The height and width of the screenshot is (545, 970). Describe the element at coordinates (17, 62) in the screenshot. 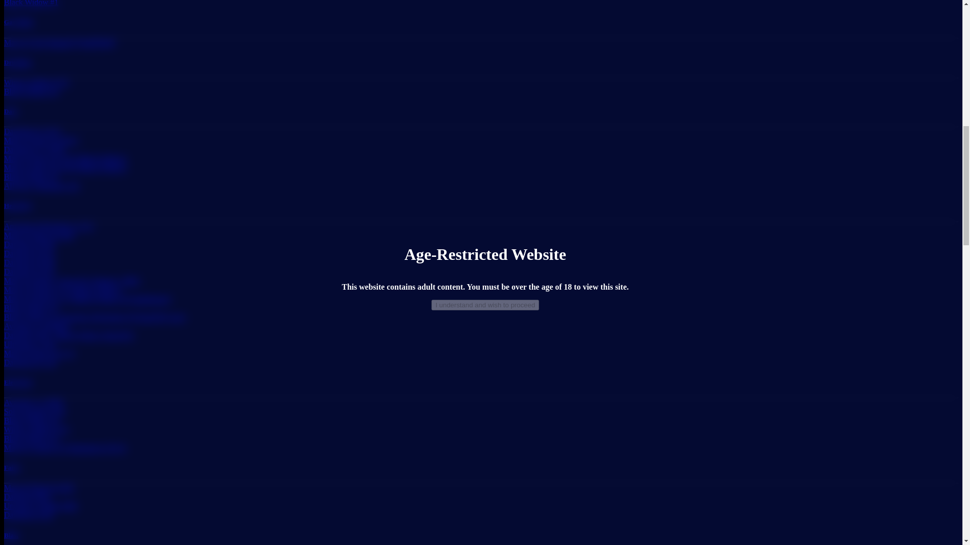

I see `Drugging` at that location.